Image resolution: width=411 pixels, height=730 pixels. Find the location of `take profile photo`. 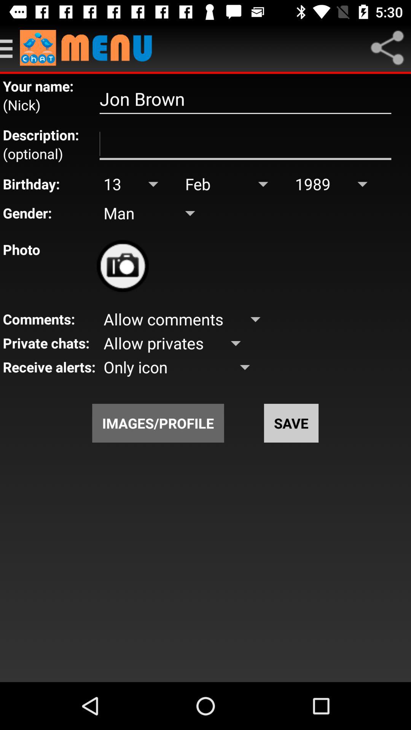

take profile photo is located at coordinates (123, 266).